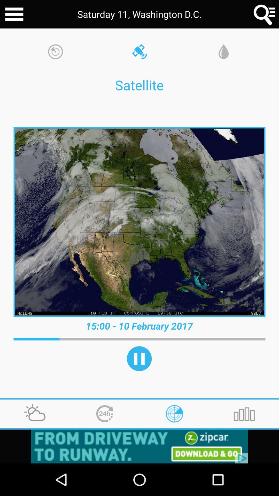 This screenshot has height=496, width=279. Describe the element at coordinates (174, 414) in the screenshot. I see `select the icon on left to the icon which is on the bottom right corner of the web page` at that location.